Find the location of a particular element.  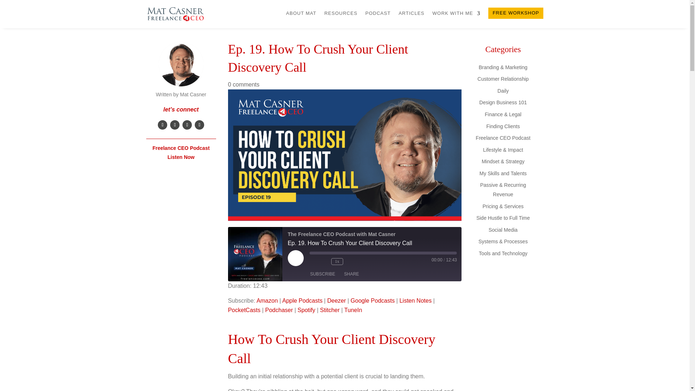

Seek is located at coordinates (383, 253).